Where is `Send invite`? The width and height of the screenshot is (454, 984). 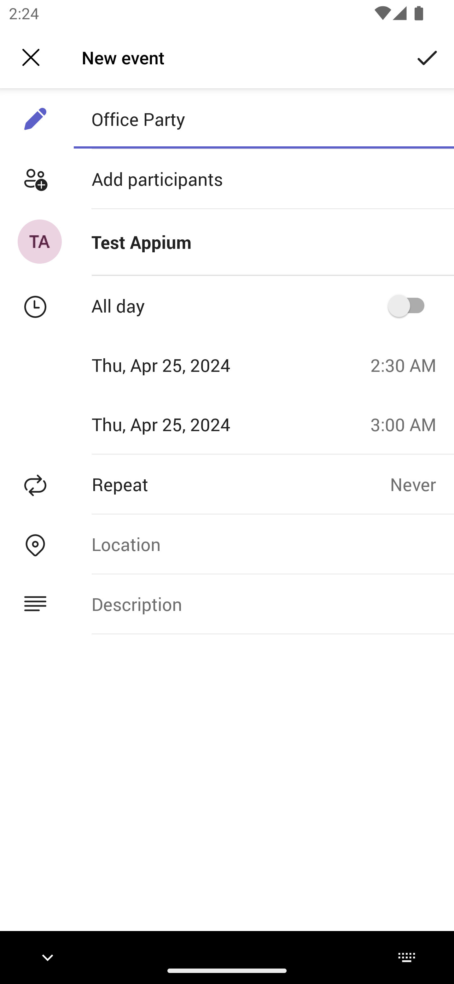 Send invite is located at coordinates (428, 57).